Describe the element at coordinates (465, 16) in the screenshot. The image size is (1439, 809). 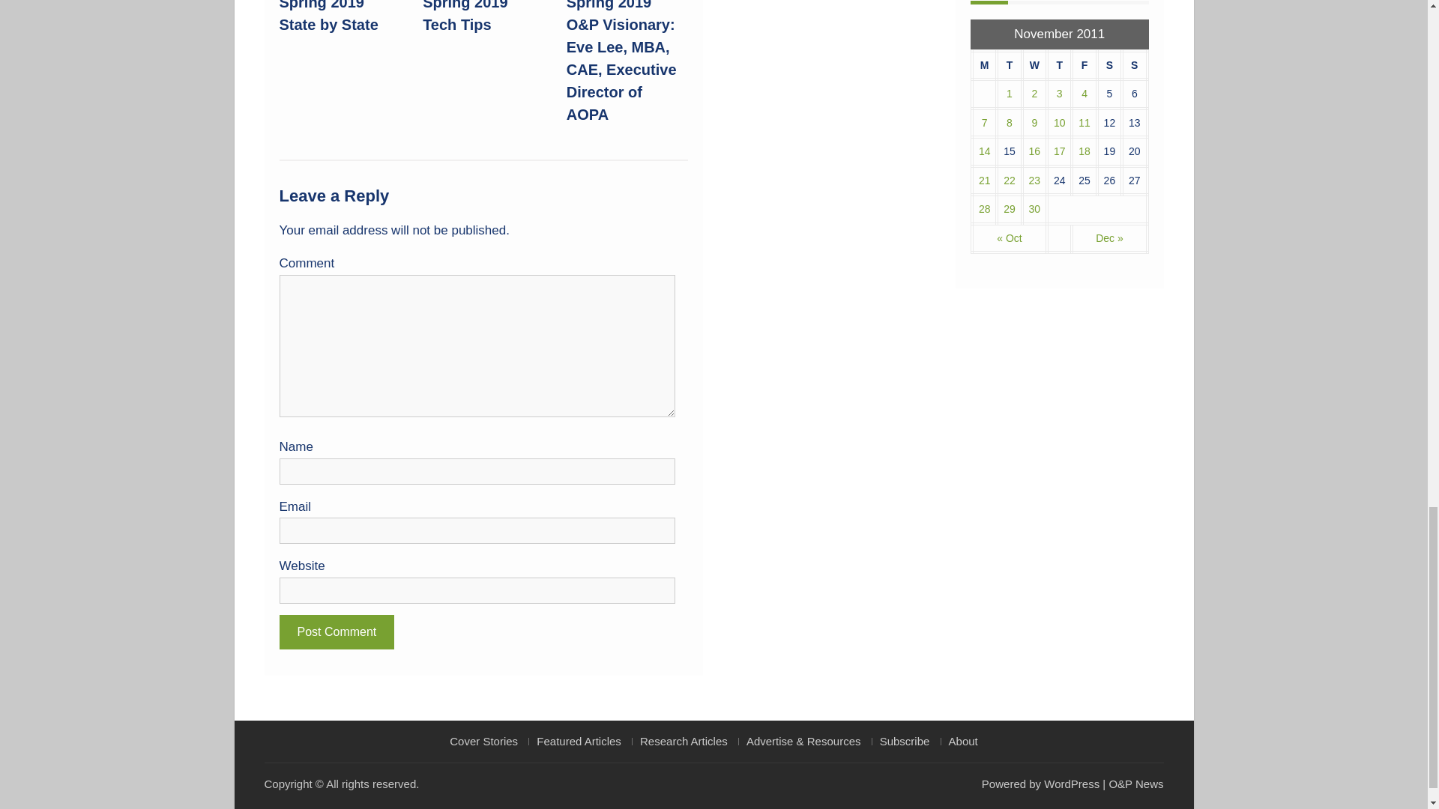
I see `Spring 2019 Tech Tips` at that location.